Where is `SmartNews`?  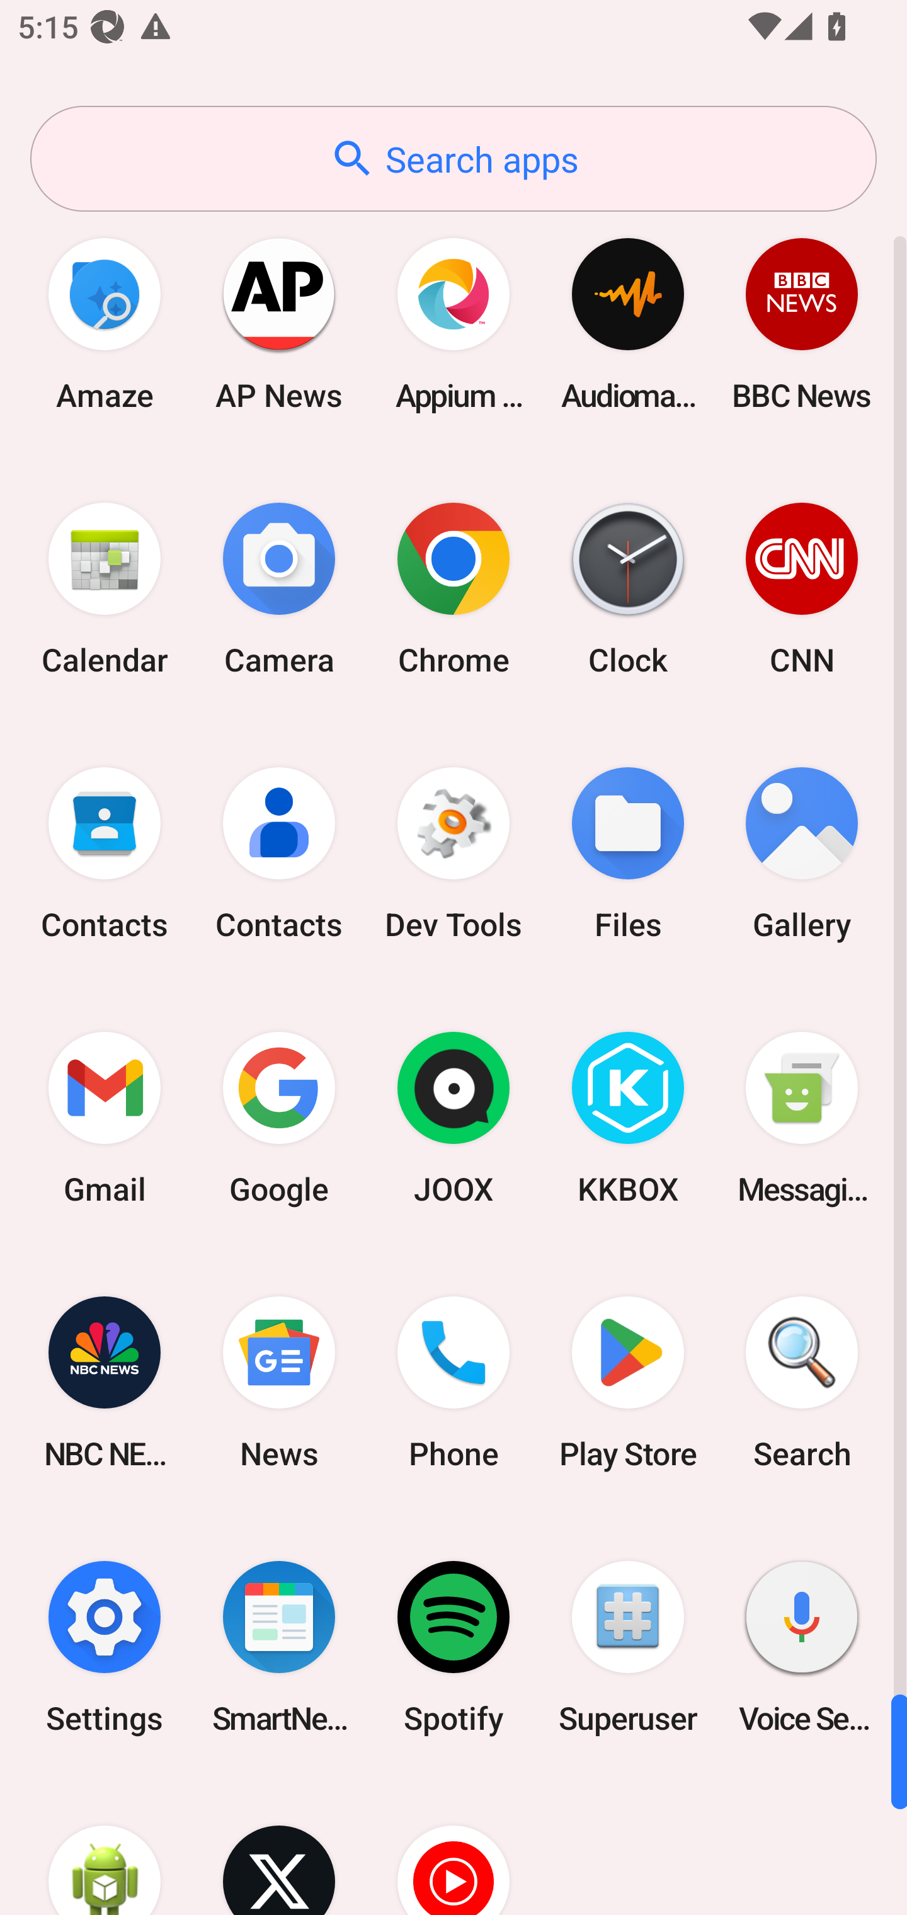 SmartNews is located at coordinates (279, 1647).